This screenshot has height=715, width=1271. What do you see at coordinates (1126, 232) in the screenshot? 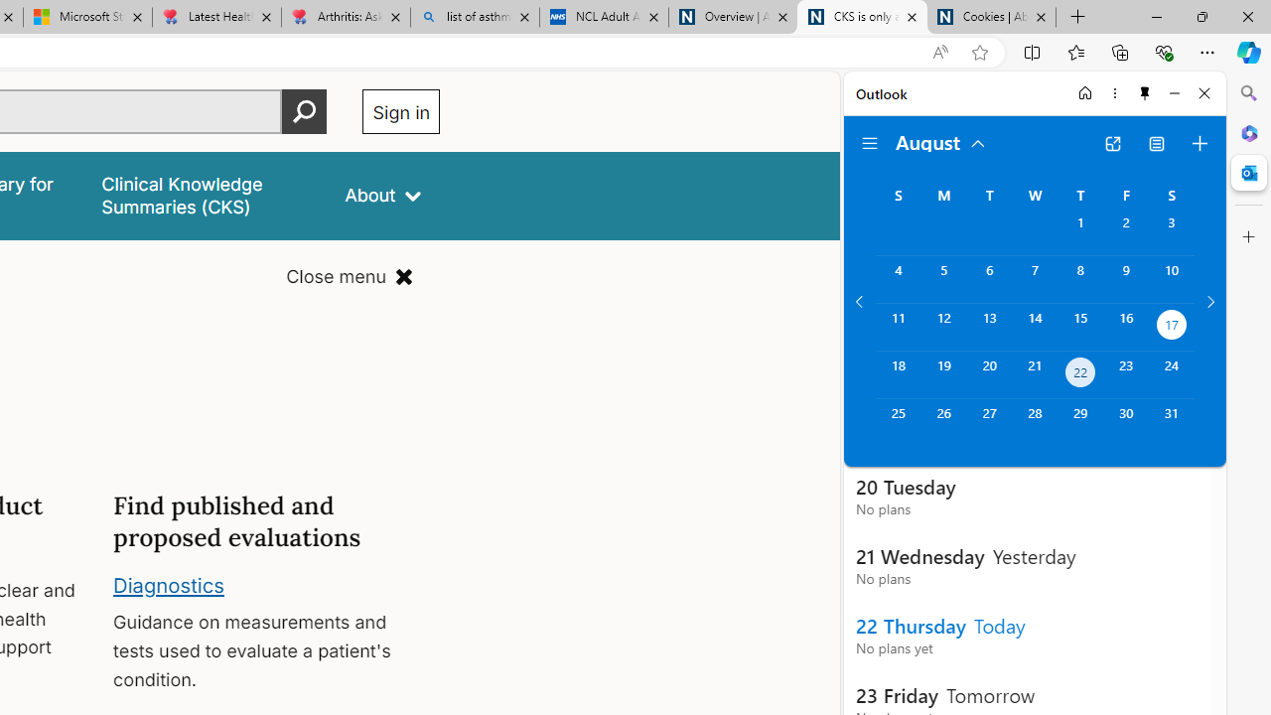
I see `Friday, August 2, 2024. ` at bounding box center [1126, 232].